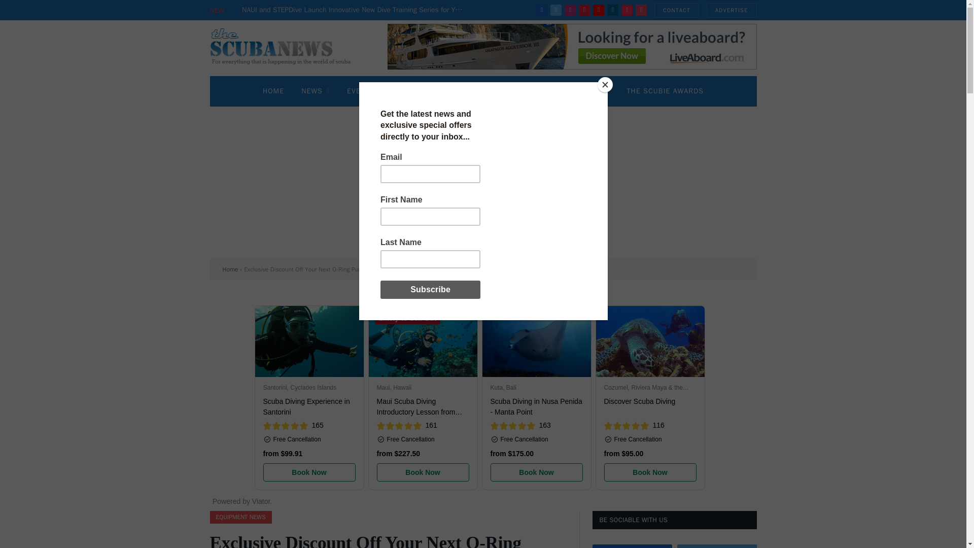 The image size is (974, 548). Describe the element at coordinates (584, 10) in the screenshot. I see `Pinterest` at that location.